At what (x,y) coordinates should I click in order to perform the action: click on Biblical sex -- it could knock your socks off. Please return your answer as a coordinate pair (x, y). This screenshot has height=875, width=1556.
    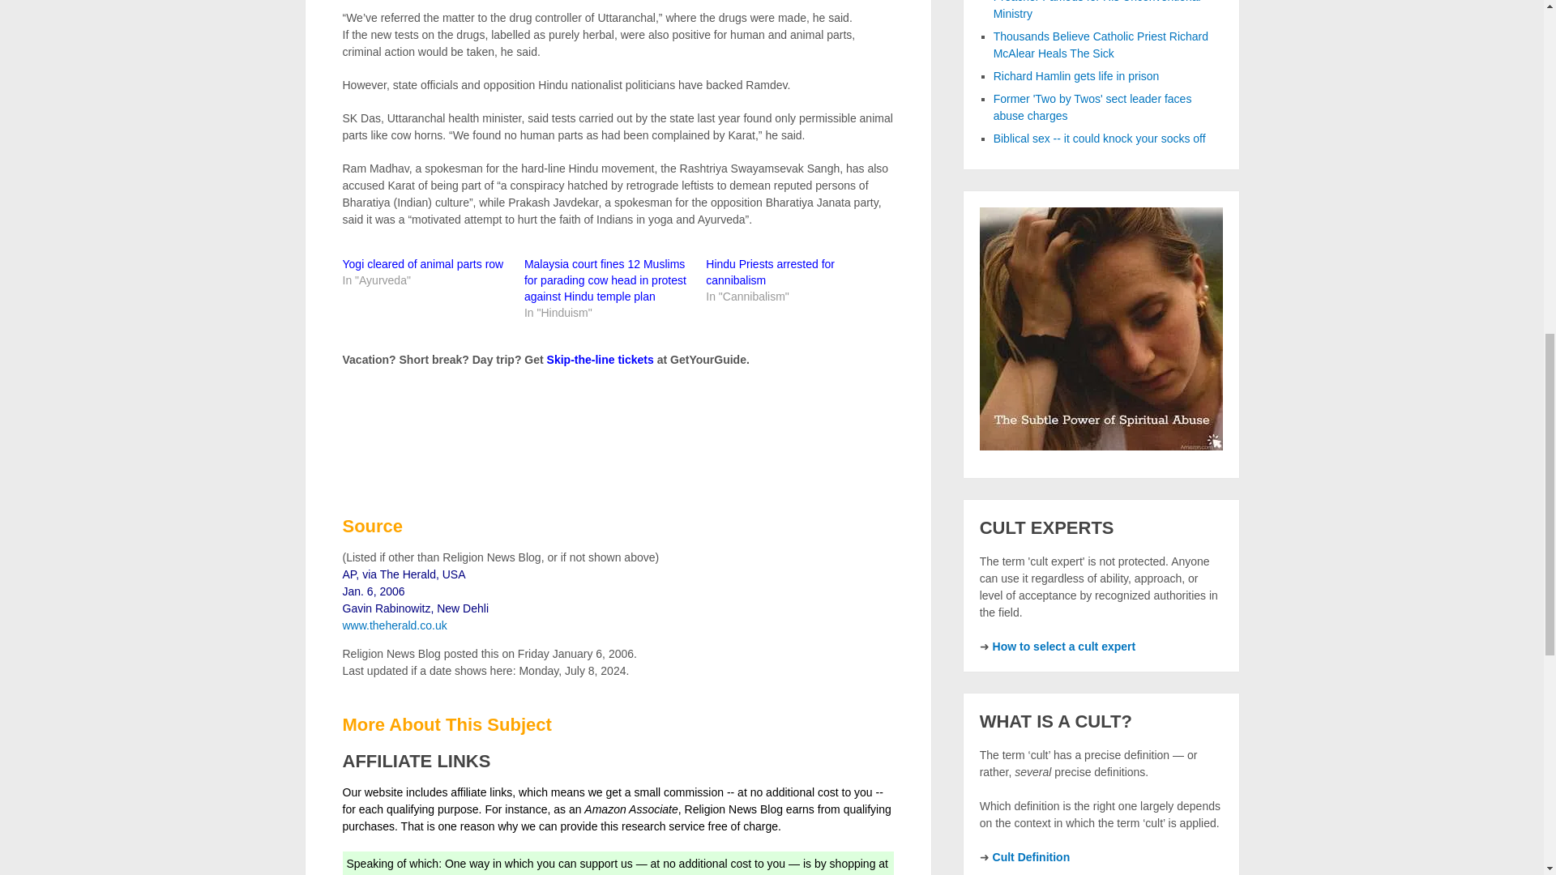
    Looking at the image, I should click on (1100, 139).